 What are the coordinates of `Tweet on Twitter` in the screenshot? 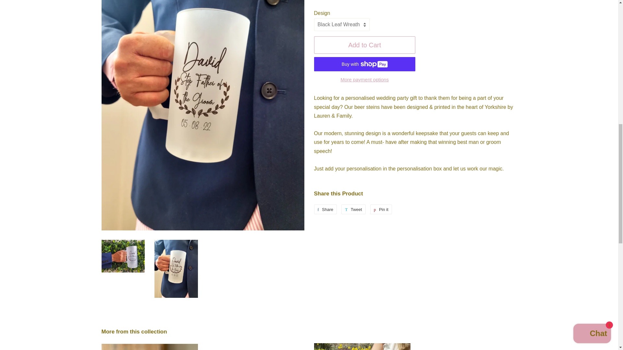 It's located at (353, 209).